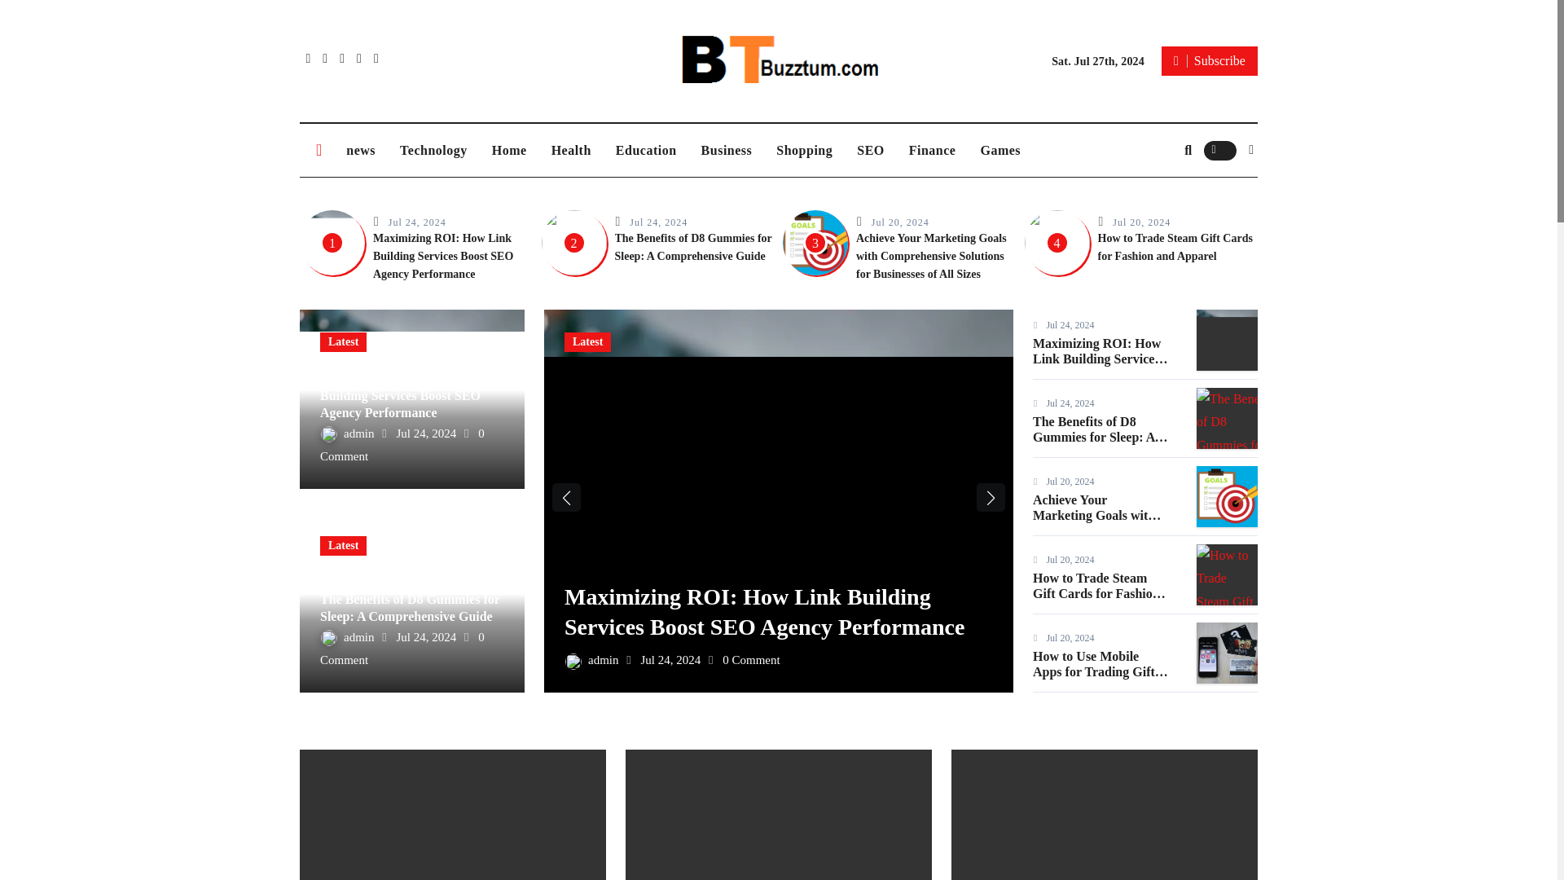 This screenshot has width=1564, height=880. Describe the element at coordinates (647, 150) in the screenshot. I see `Education` at that location.